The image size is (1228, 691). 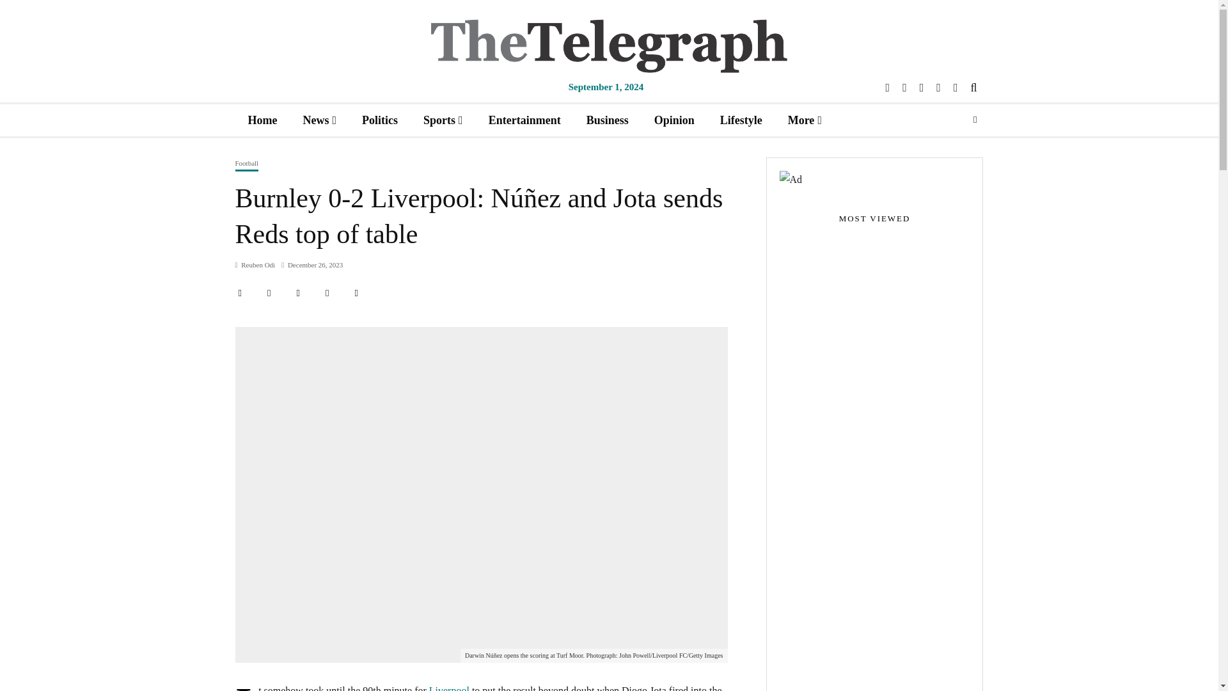 I want to click on News, so click(x=319, y=120).